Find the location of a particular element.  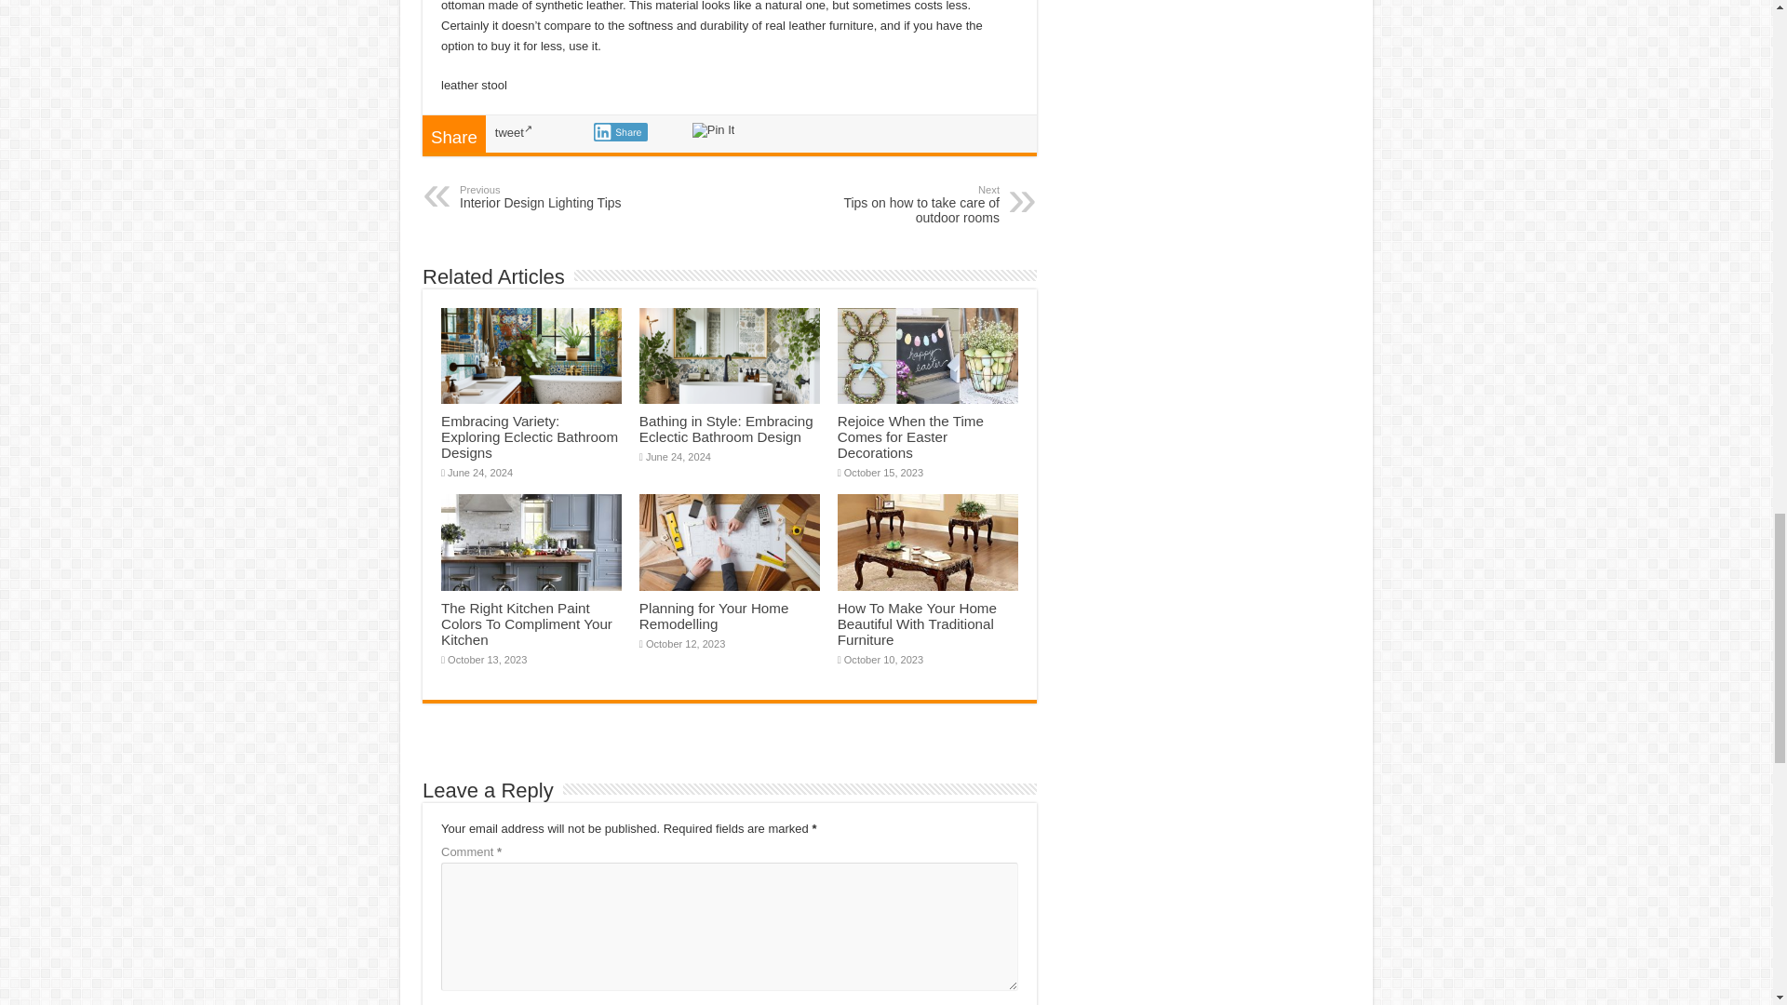

Rejoice When the Time Comes for Easter Decorations is located at coordinates (555, 196).